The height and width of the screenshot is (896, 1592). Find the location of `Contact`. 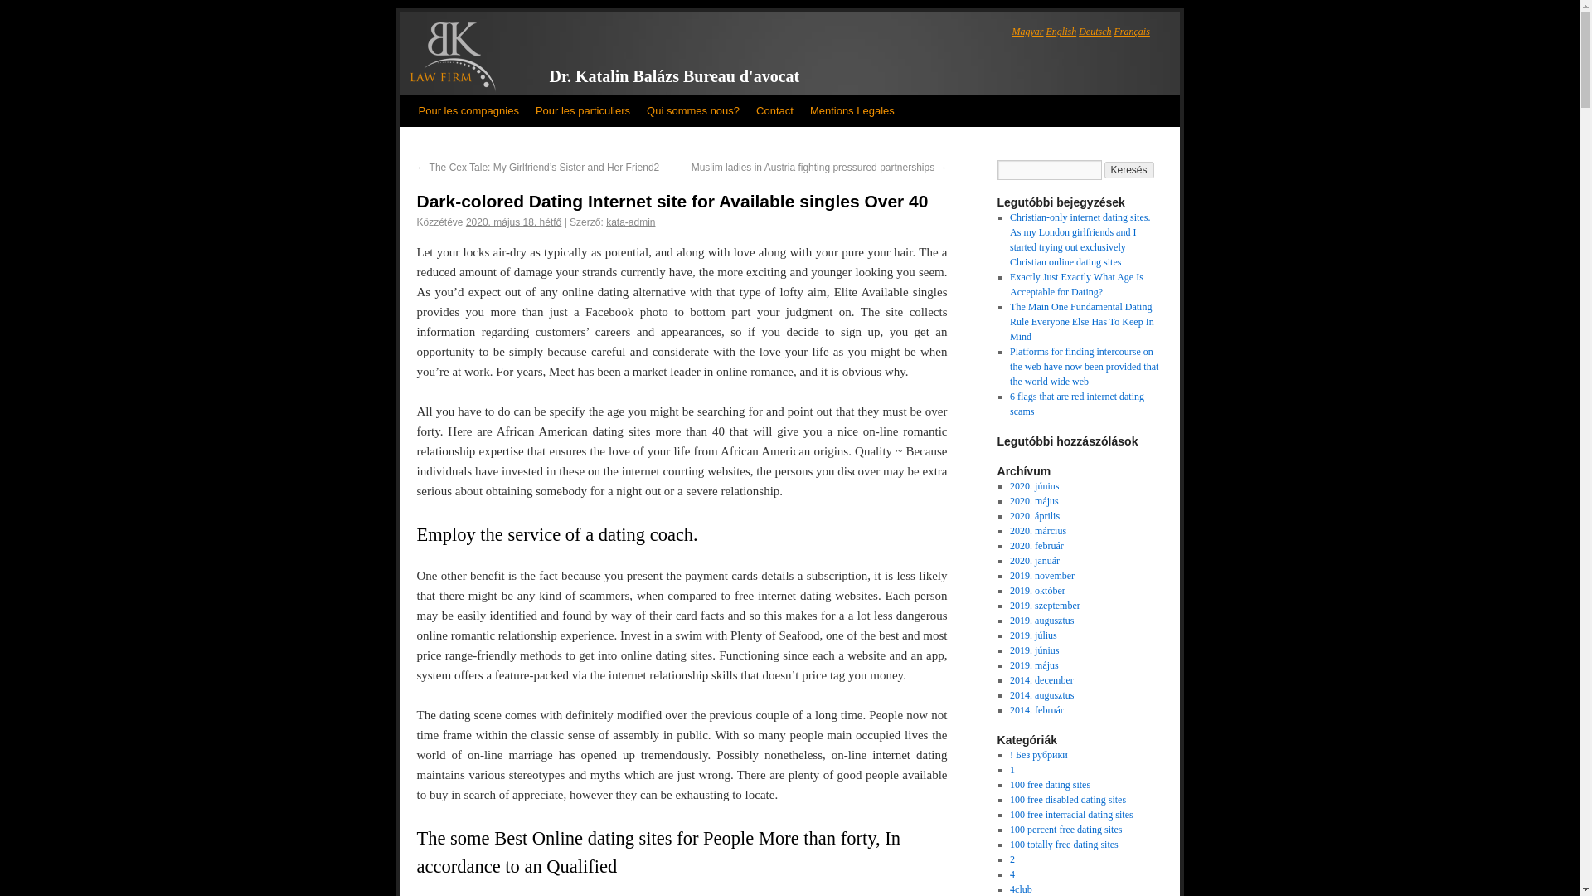

Contact is located at coordinates (774, 111).